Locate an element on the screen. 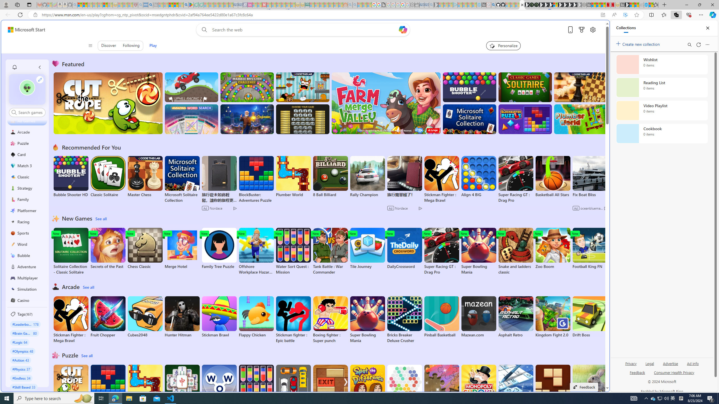 This screenshot has height=404, width=719. Cubes2048 is located at coordinates (145, 317).